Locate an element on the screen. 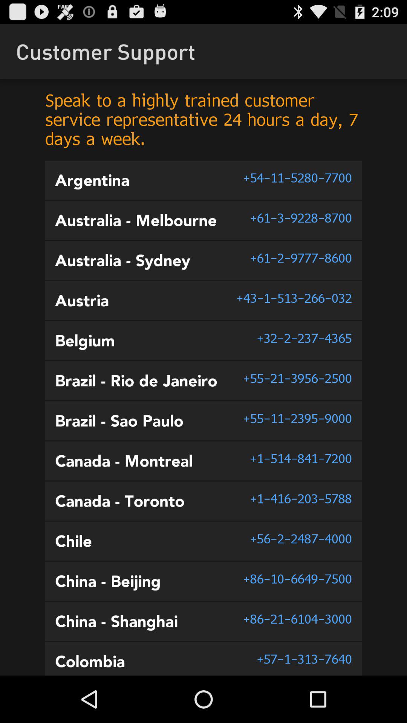  turn on the icon next to brazil rio de item is located at coordinates (297, 378).